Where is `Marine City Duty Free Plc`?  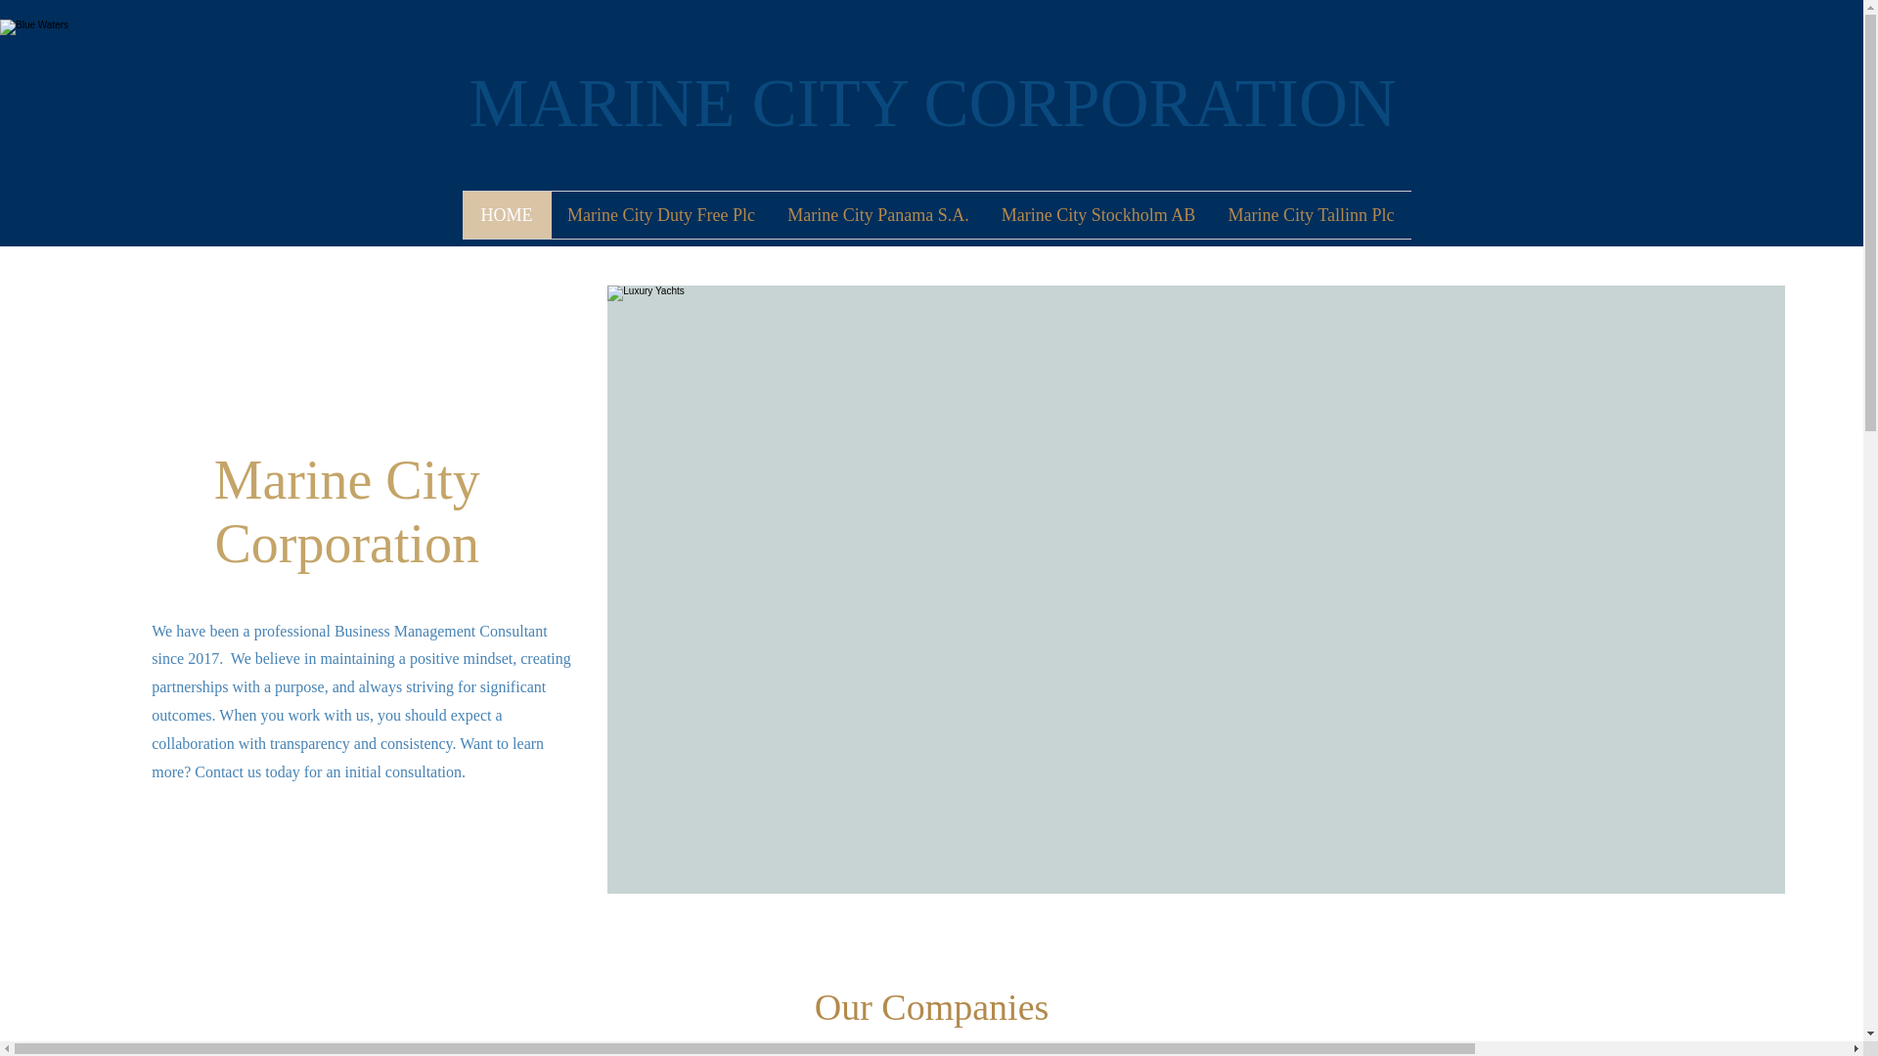
Marine City Duty Free Plc is located at coordinates (661, 215).